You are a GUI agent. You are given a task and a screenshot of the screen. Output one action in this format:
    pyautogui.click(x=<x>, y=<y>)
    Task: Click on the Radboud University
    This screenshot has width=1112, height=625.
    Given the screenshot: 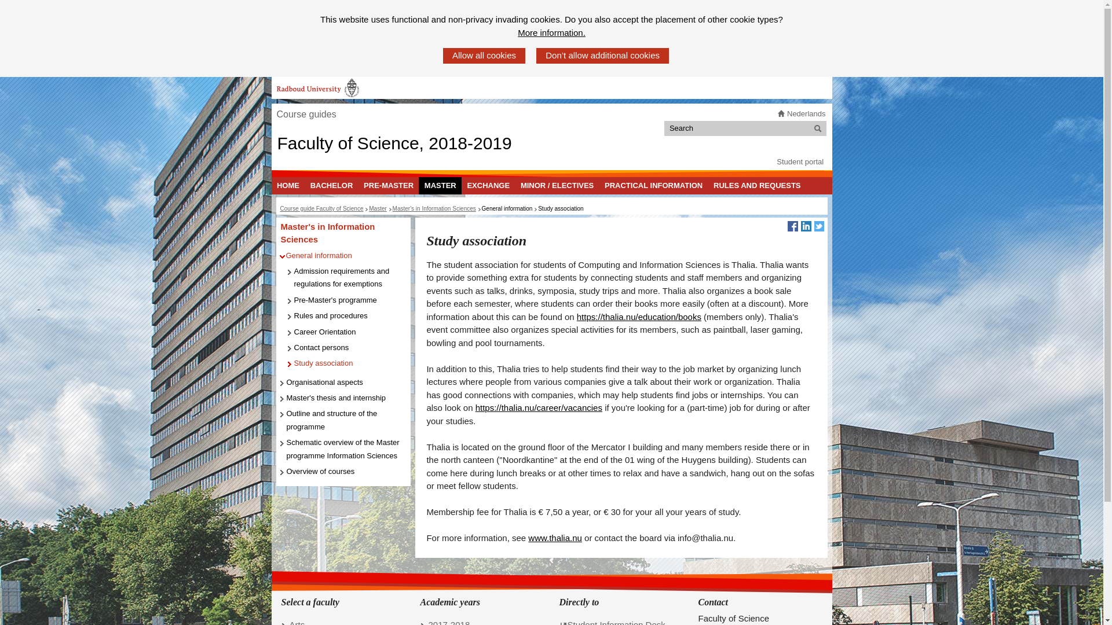 What is the action you would take?
    pyautogui.click(x=317, y=88)
    